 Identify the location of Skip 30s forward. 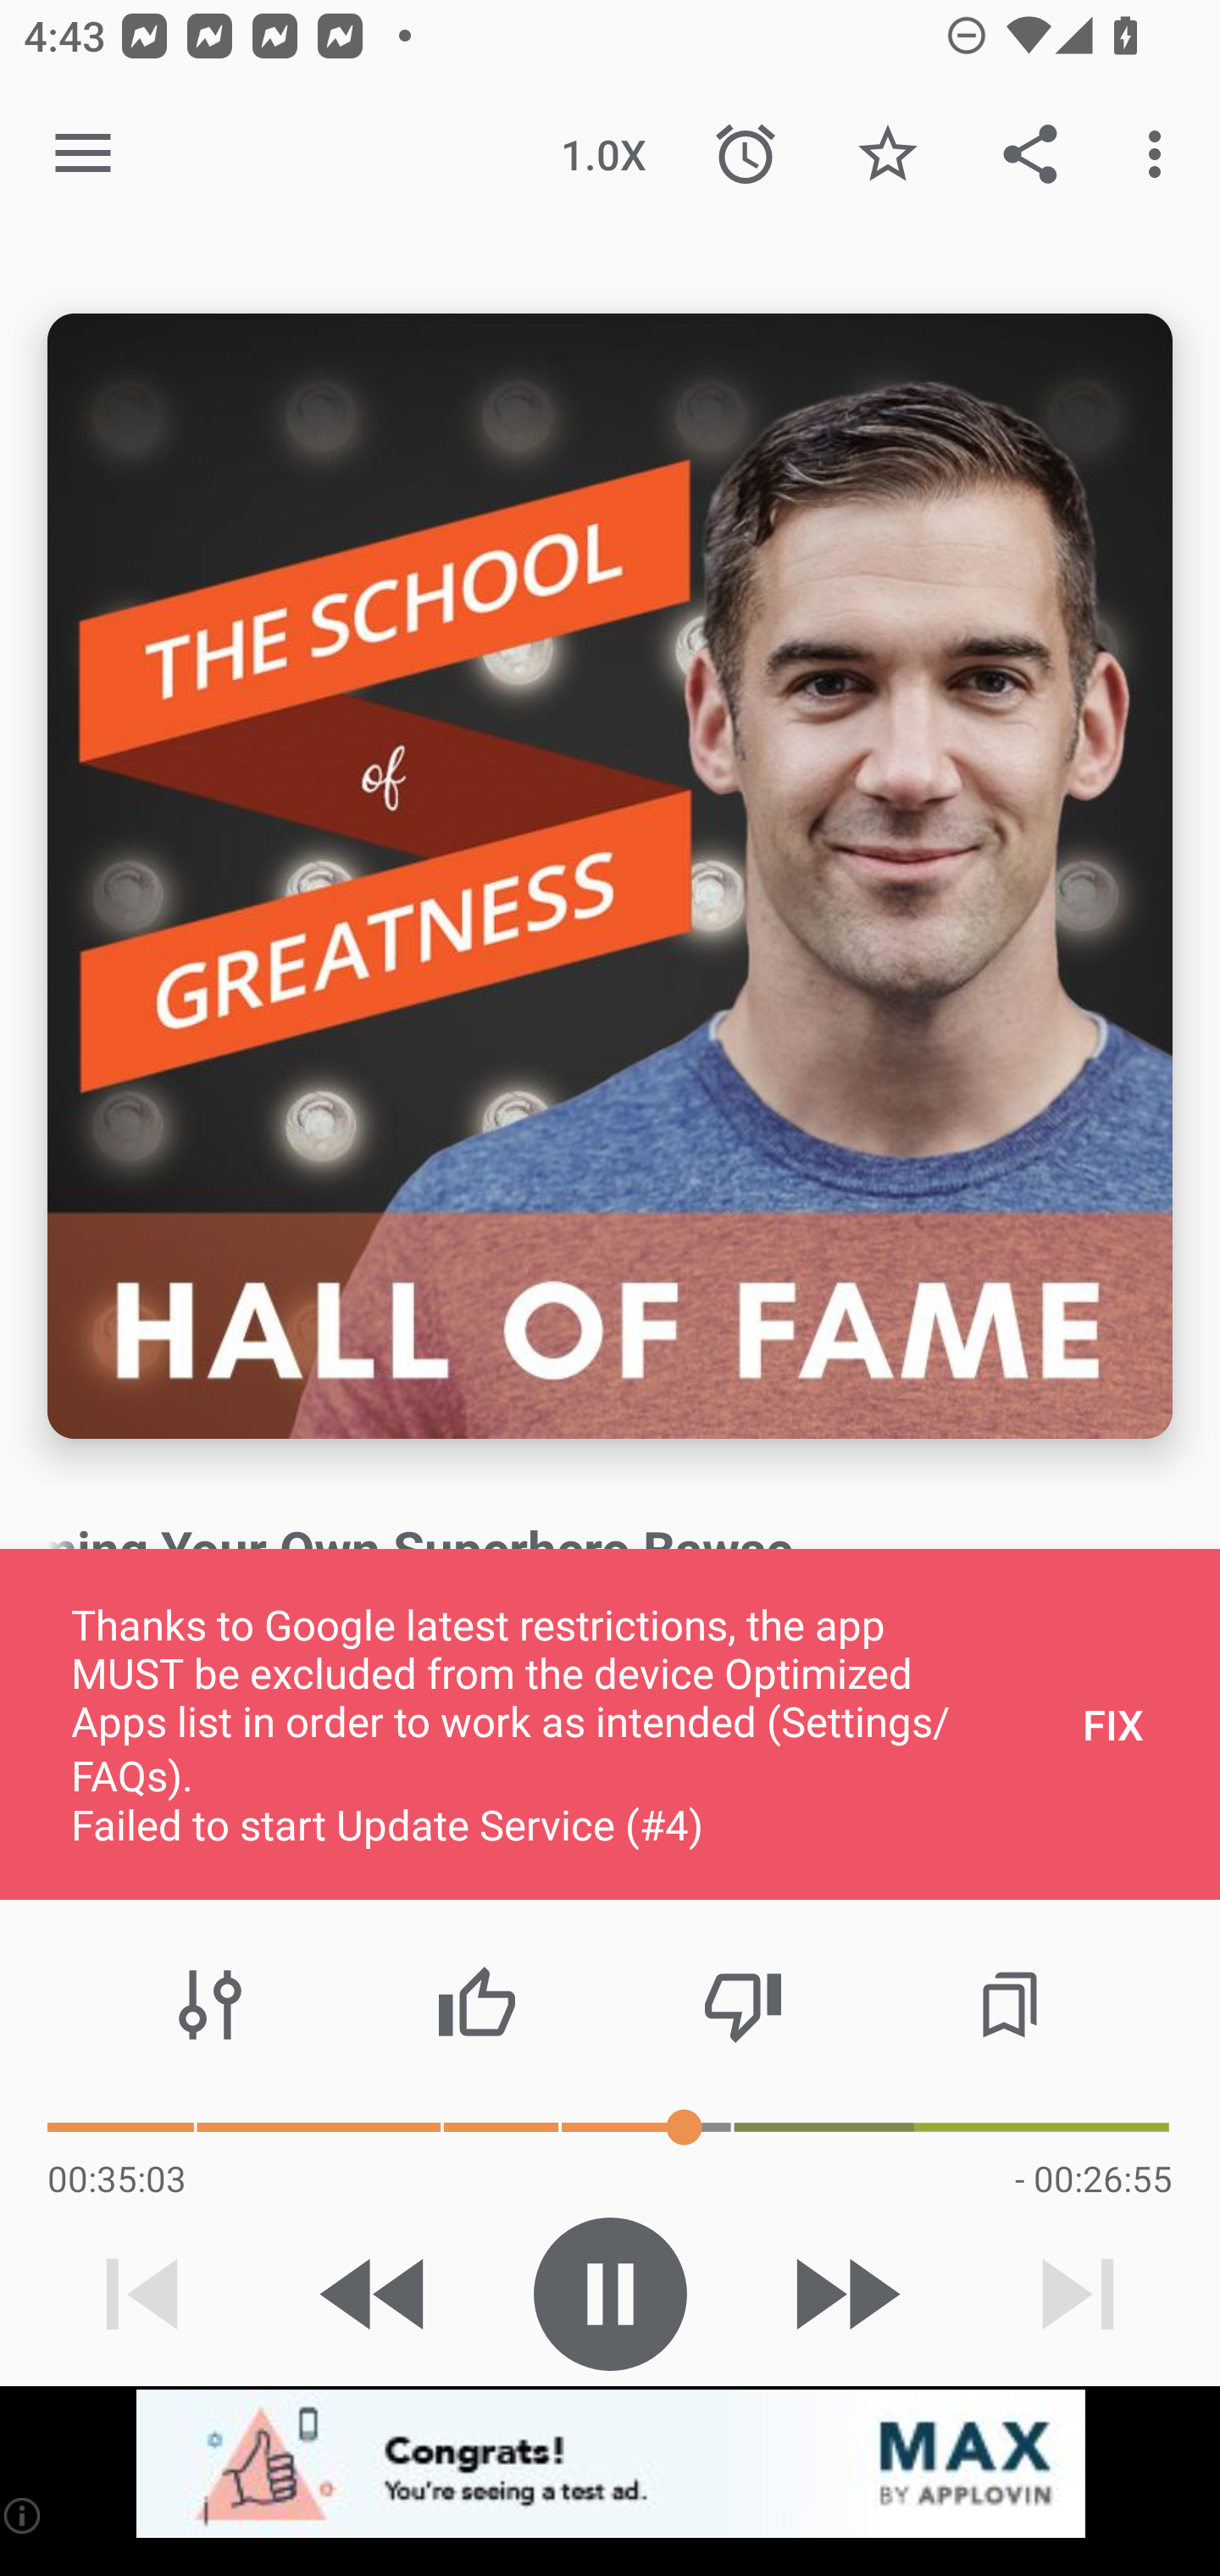
(844, 2294).